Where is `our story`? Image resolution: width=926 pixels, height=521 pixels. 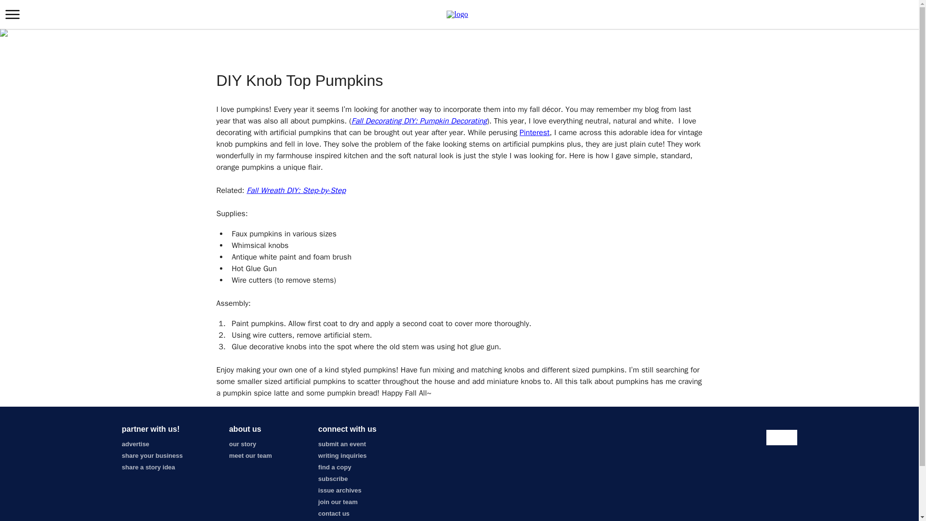
our story is located at coordinates (242, 444).